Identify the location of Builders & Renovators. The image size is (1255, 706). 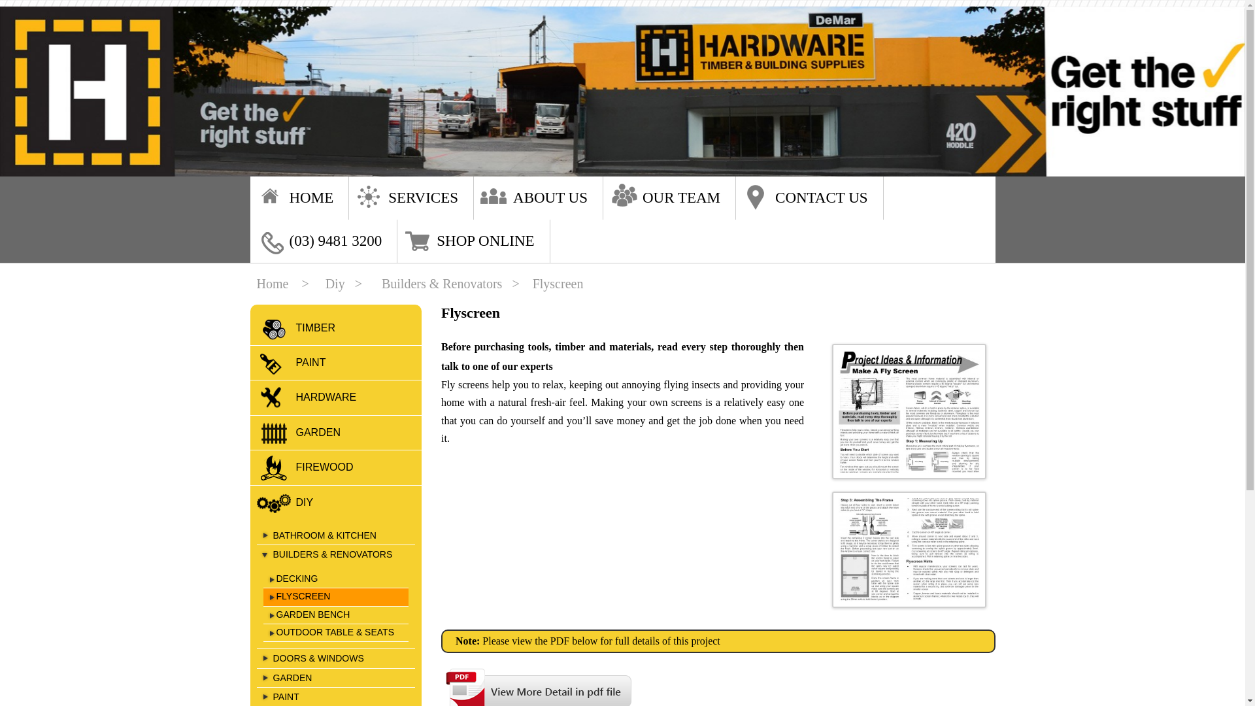
(442, 284).